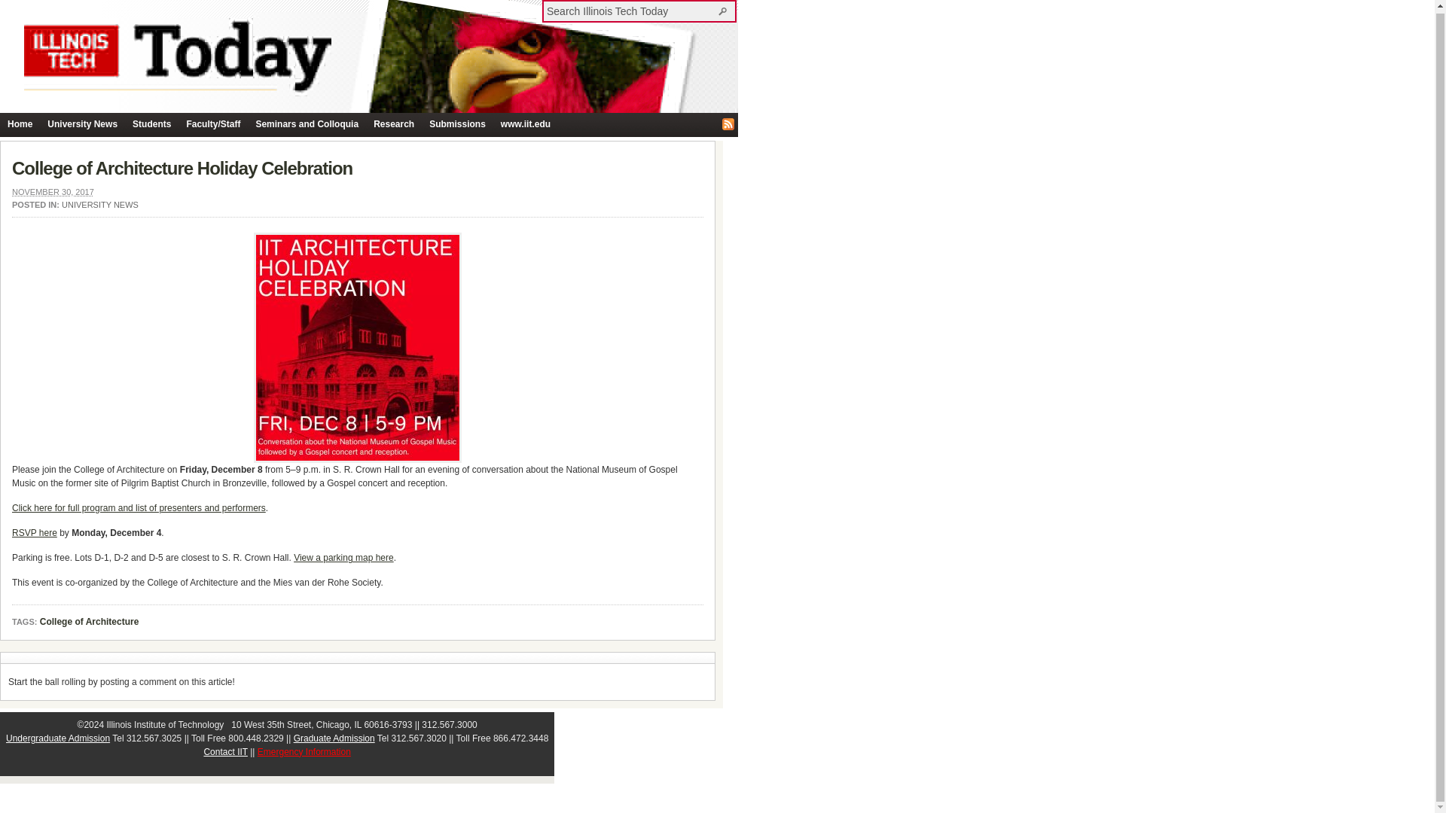 The image size is (1446, 813). I want to click on Research, so click(393, 125).